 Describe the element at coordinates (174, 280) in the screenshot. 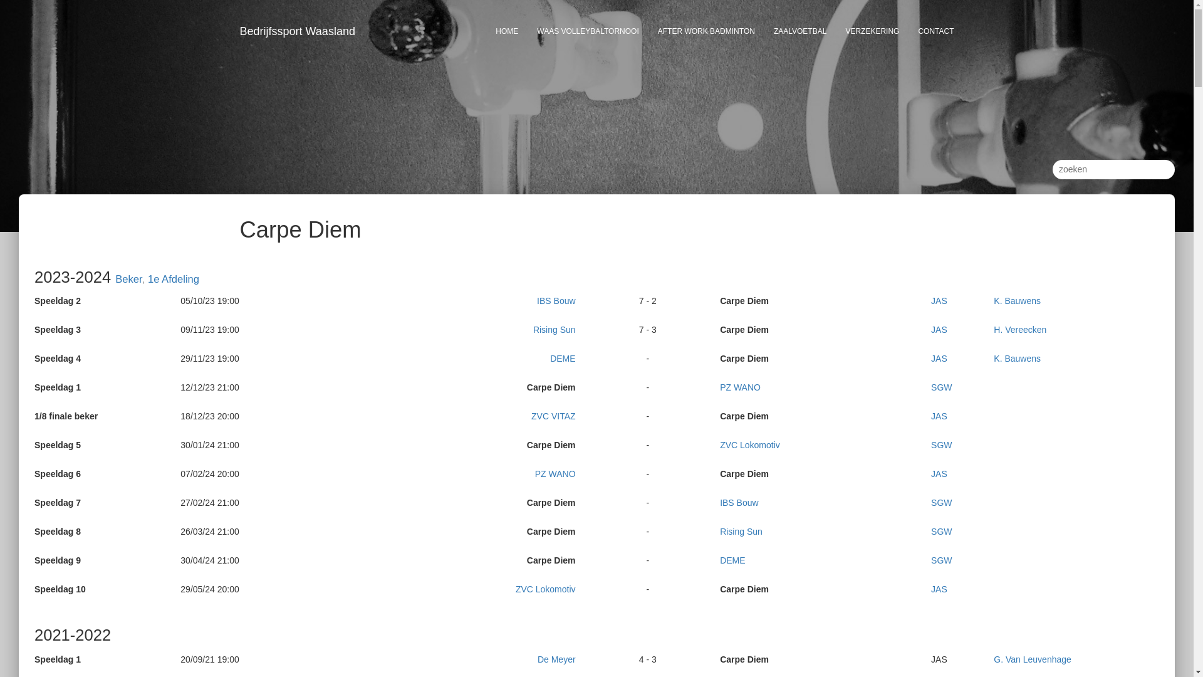

I see `1e Afdeling` at that location.